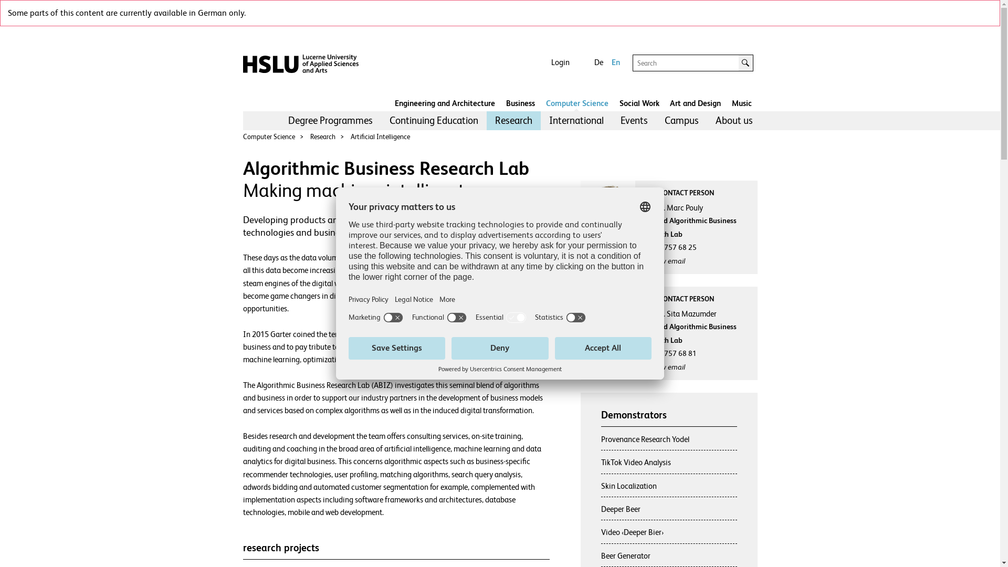 This screenshot has height=567, width=1008. Describe the element at coordinates (663, 261) in the screenshot. I see `Show email` at that location.